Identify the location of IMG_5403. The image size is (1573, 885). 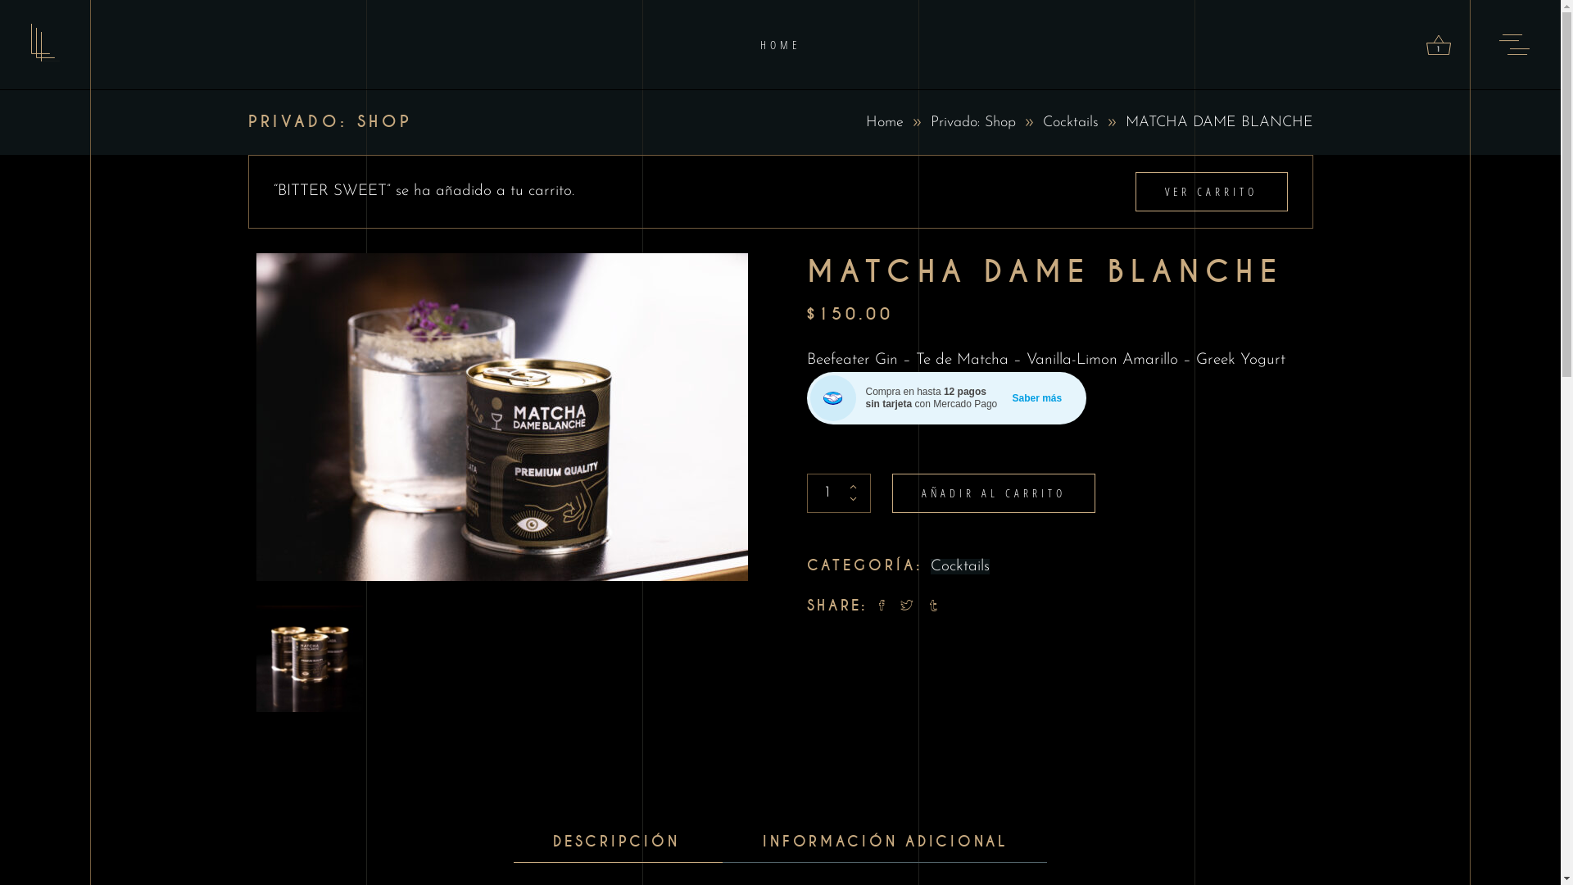
(501, 417).